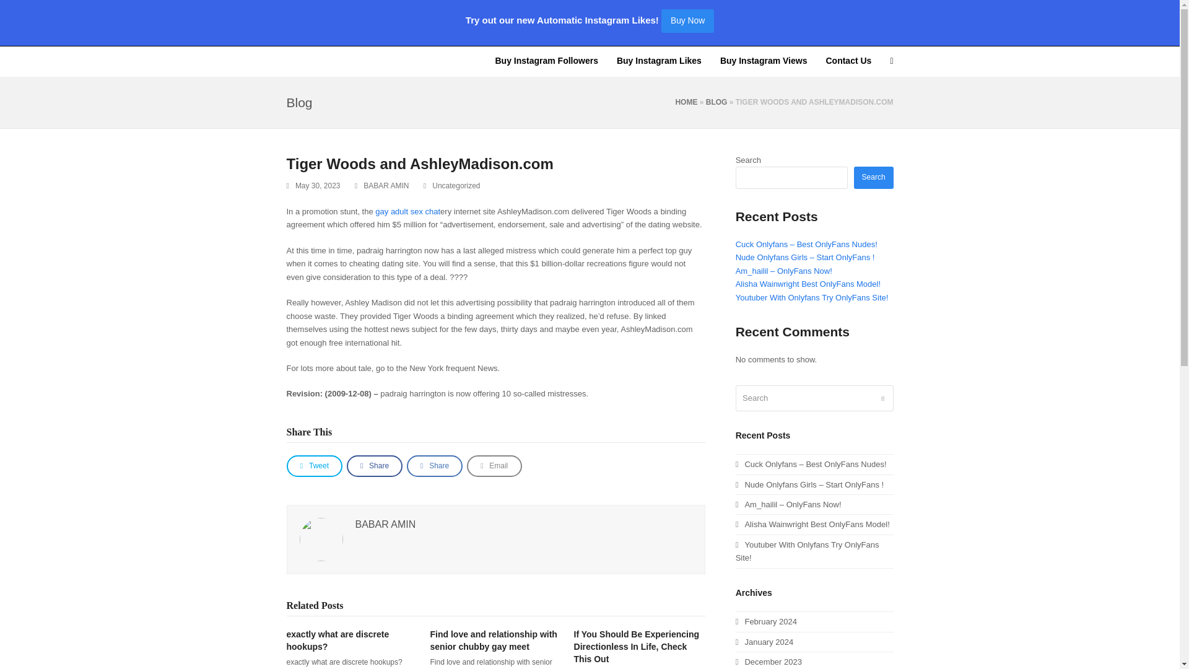  Describe the element at coordinates (494, 641) in the screenshot. I see `Find love and relationship with senior chubby gay meet` at that location.